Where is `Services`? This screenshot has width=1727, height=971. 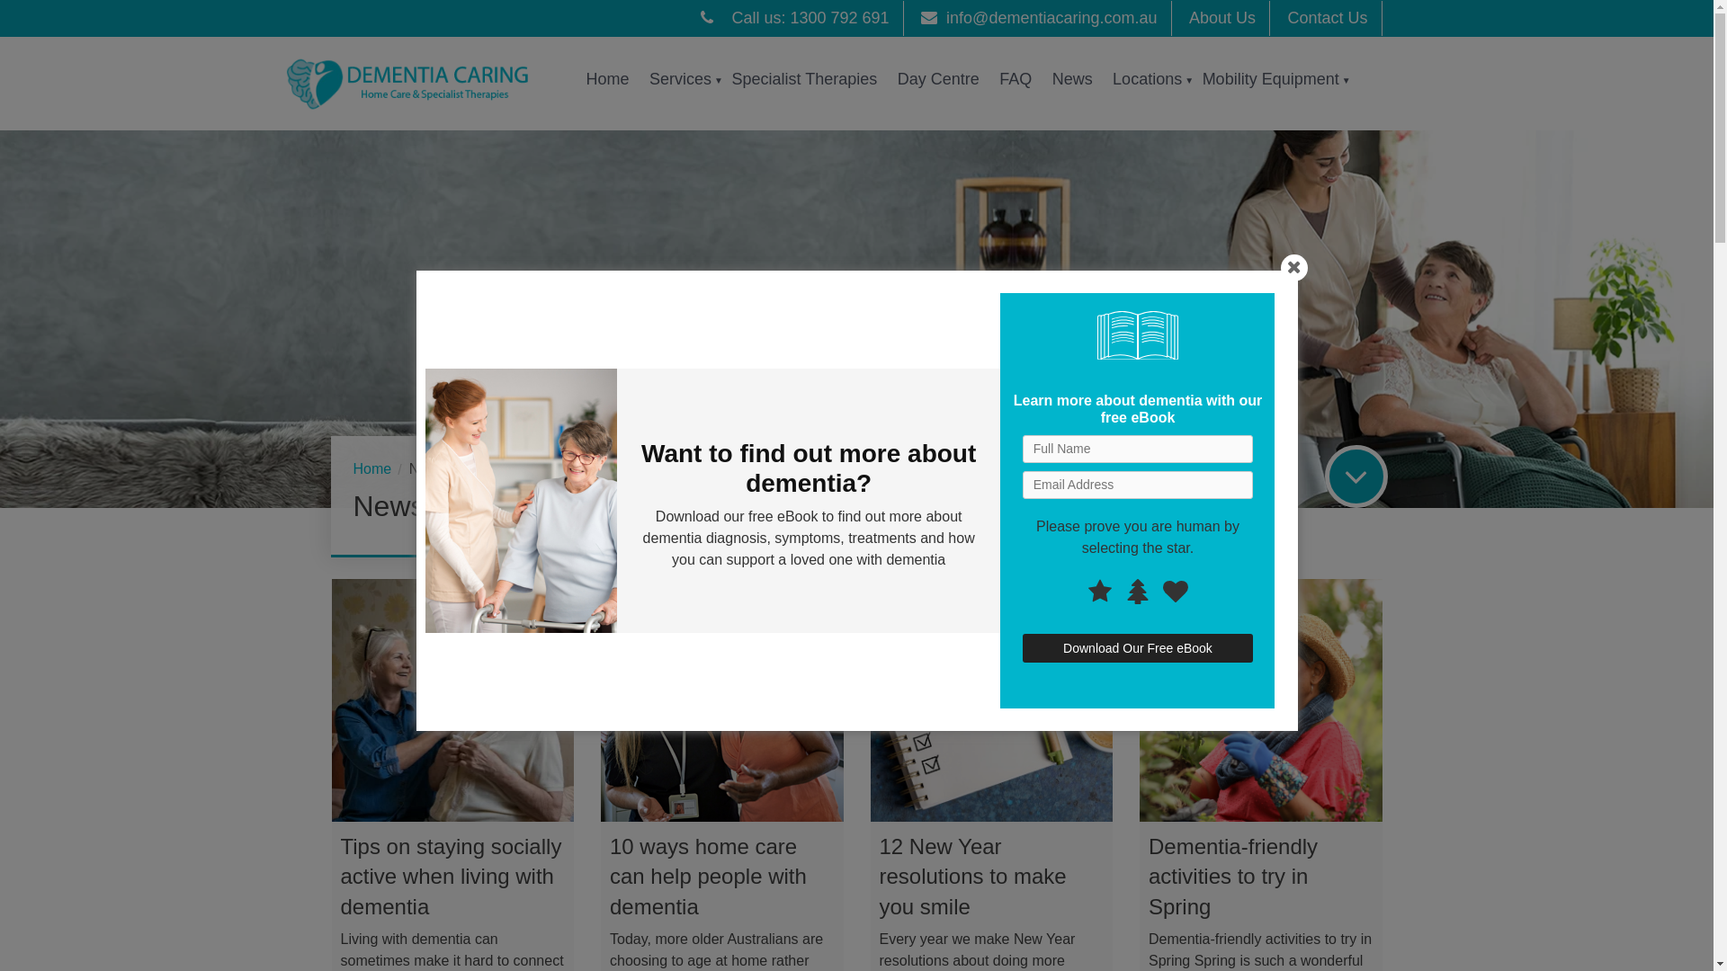 Services is located at coordinates (680, 79).